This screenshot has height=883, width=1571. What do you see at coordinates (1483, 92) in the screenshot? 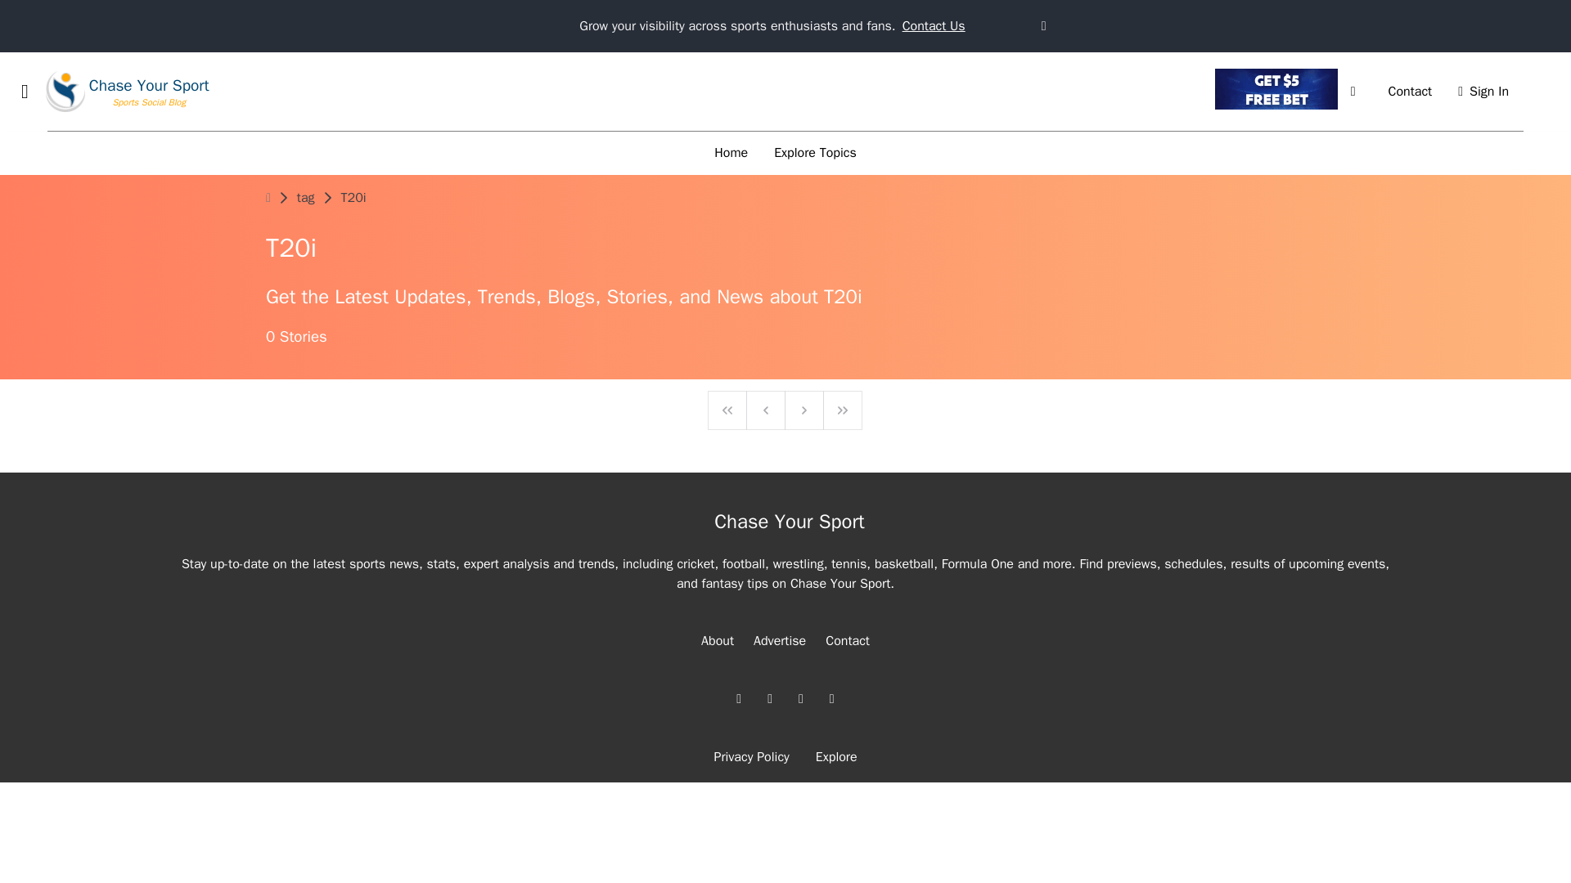
I see `Sign In` at bounding box center [1483, 92].